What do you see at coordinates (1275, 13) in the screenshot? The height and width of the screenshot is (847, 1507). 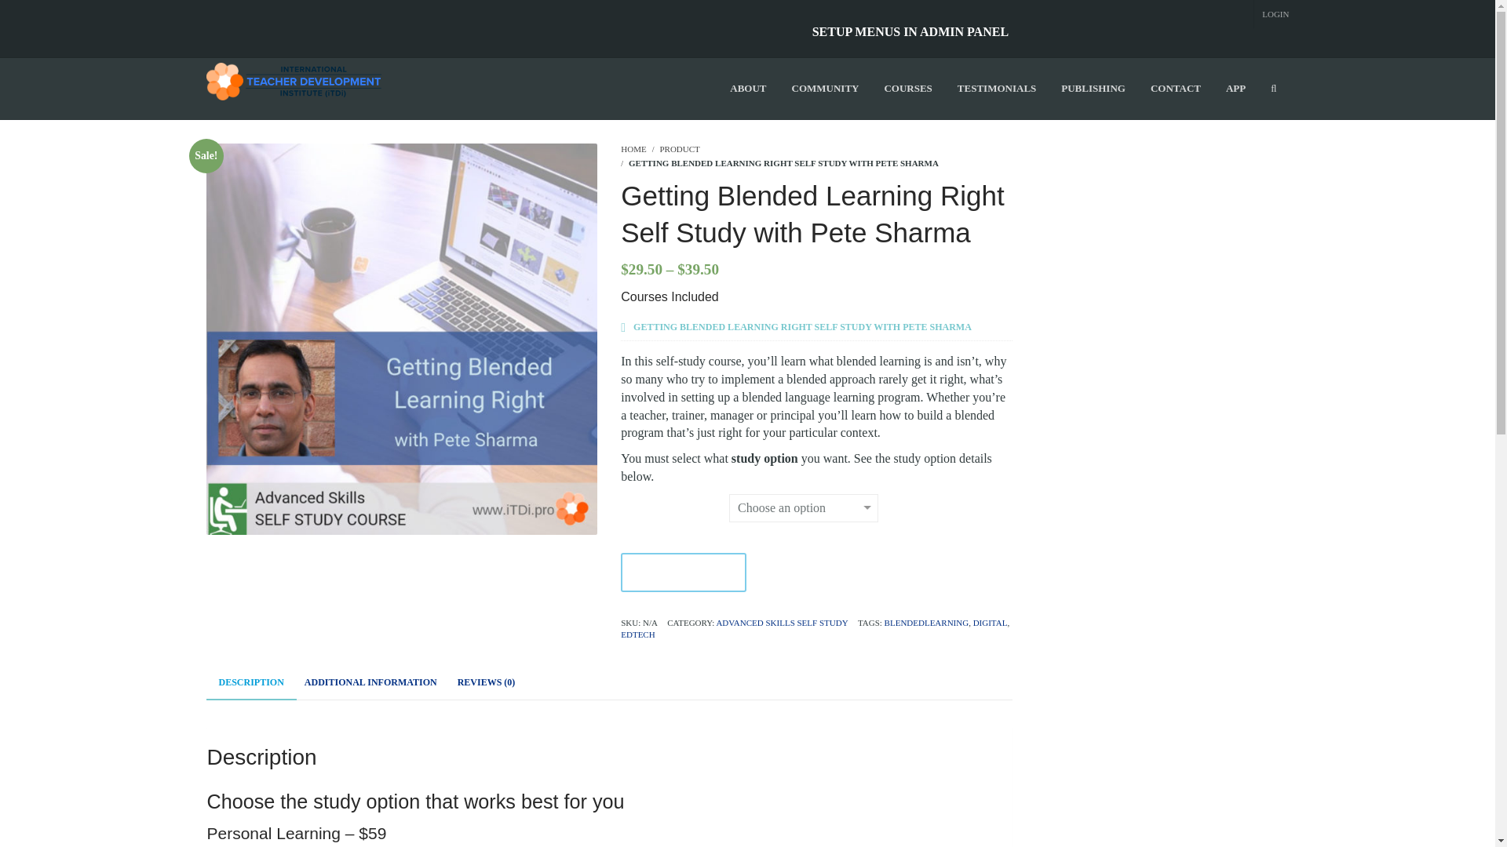 I see `LOGIN` at bounding box center [1275, 13].